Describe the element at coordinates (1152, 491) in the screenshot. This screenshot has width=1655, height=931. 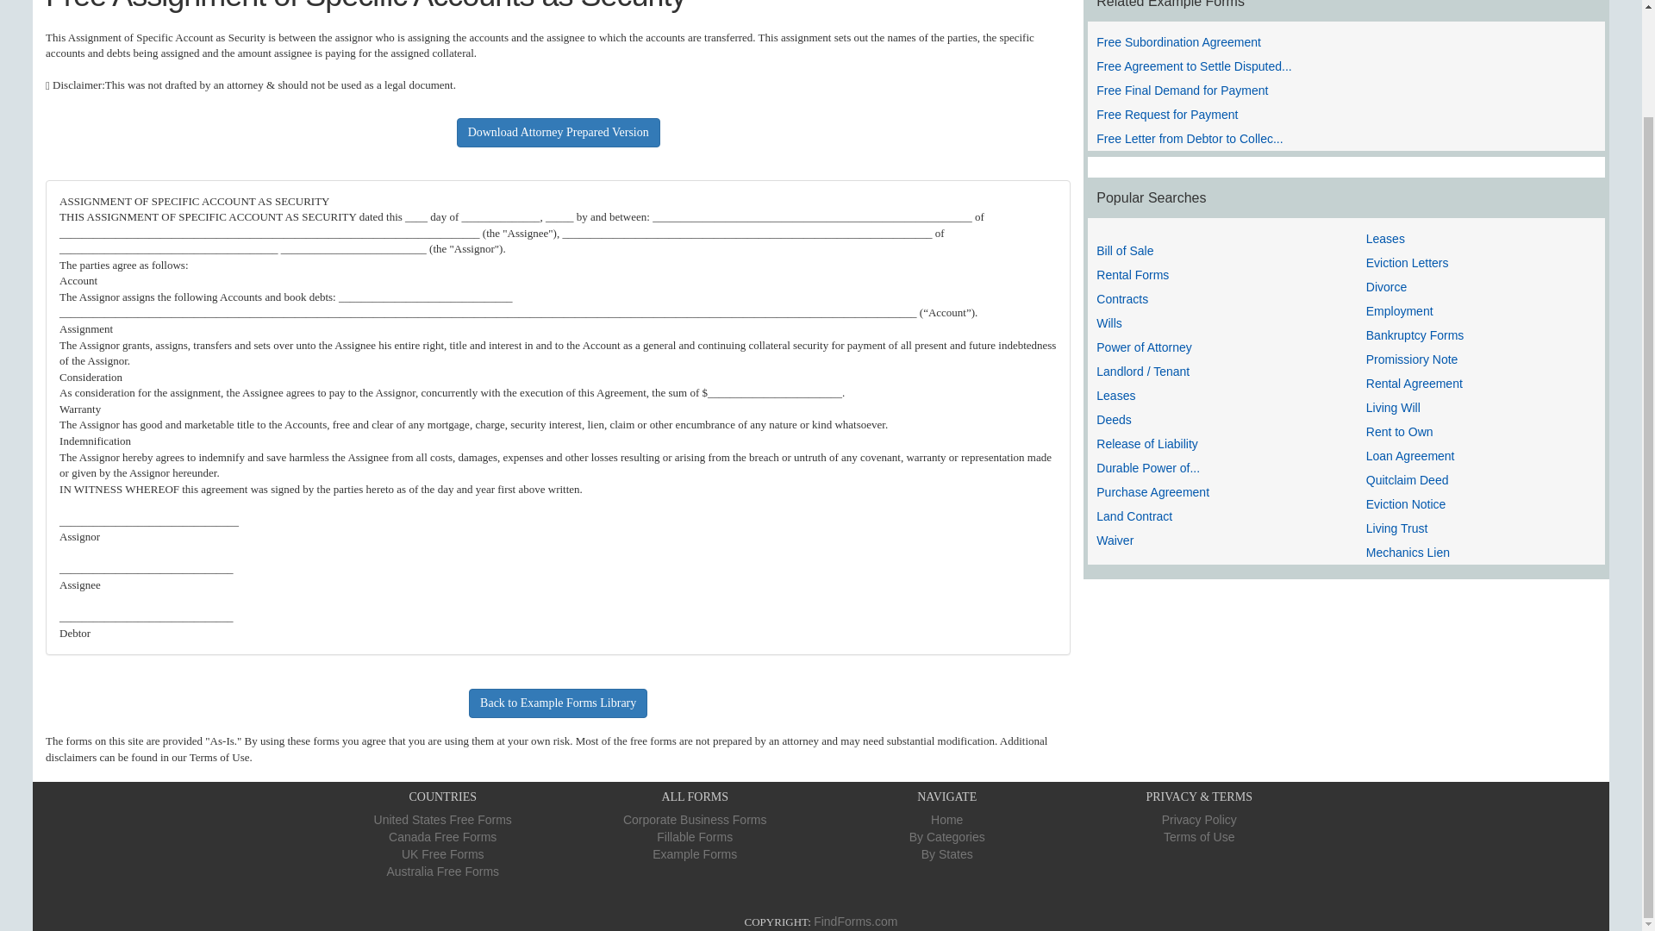
I see `Purchase Agreement` at that location.